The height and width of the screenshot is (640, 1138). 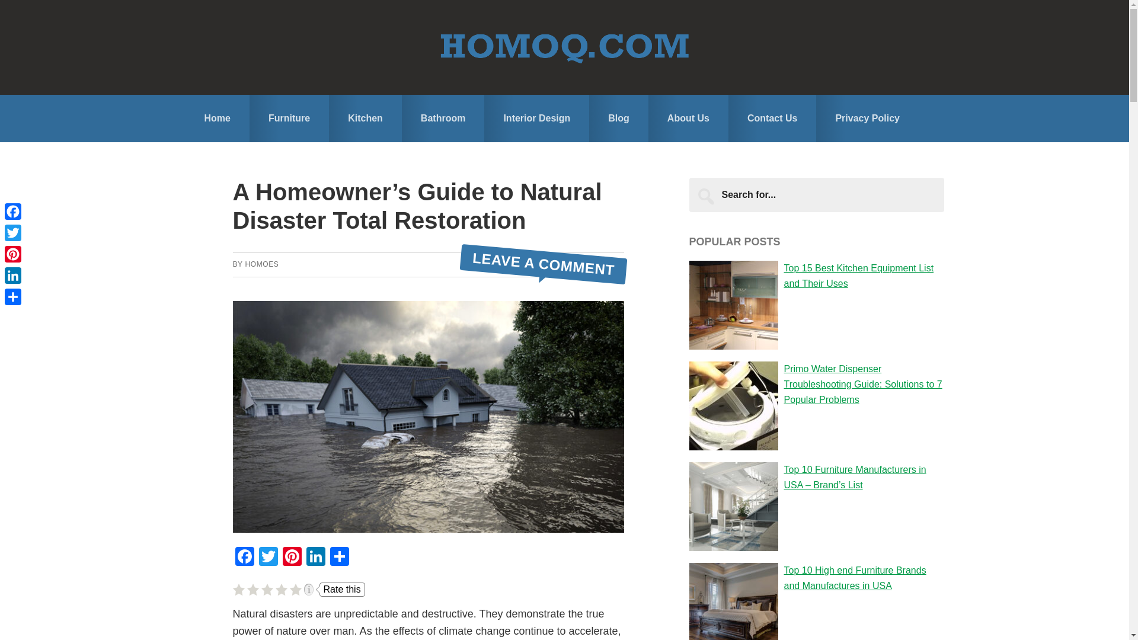 What do you see at coordinates (619, 118) in the screenshot?
I see `Blog` at bounding box center [619, 118].